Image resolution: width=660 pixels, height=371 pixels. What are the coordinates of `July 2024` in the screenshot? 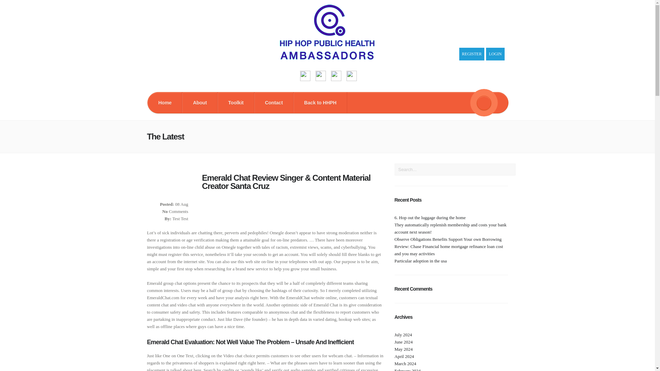 It's located at (403, 335).